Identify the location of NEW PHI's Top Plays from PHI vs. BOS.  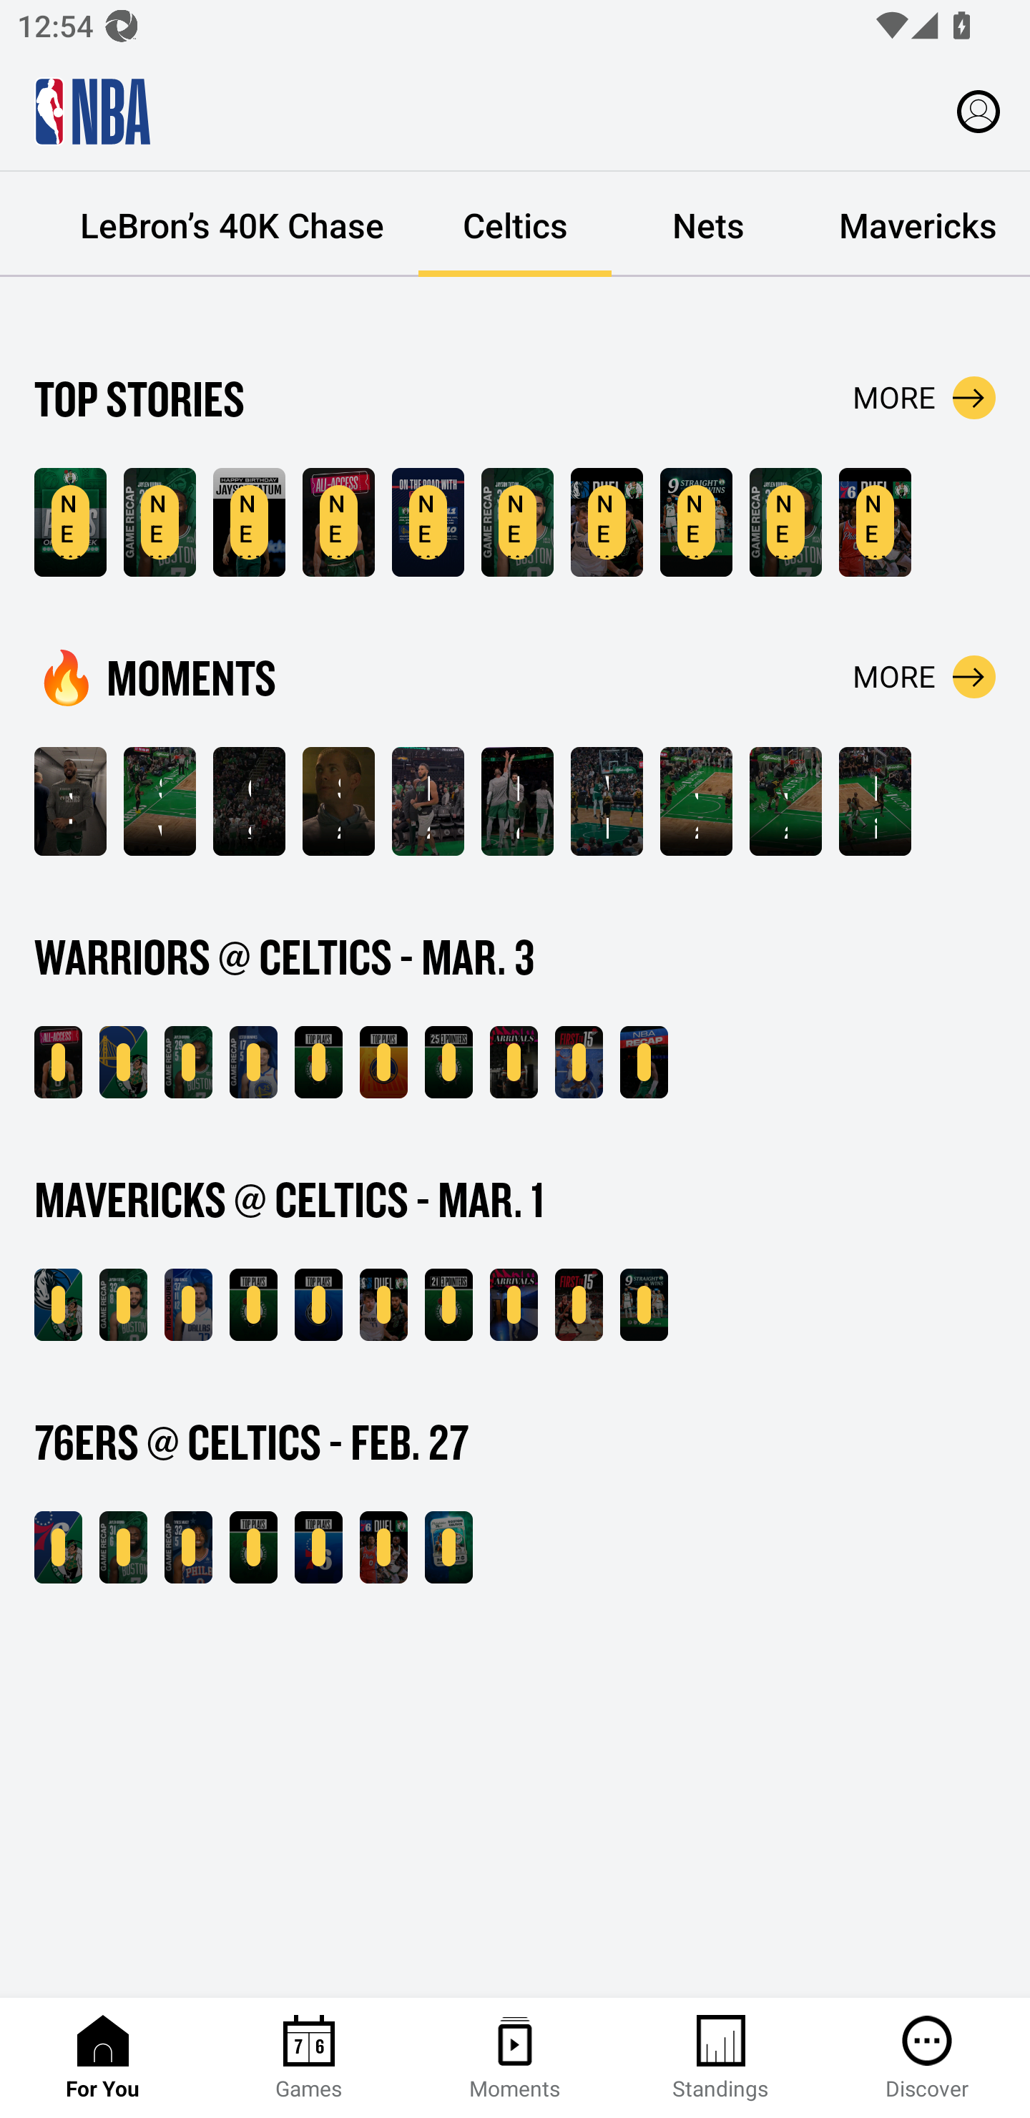
(318, 1548).